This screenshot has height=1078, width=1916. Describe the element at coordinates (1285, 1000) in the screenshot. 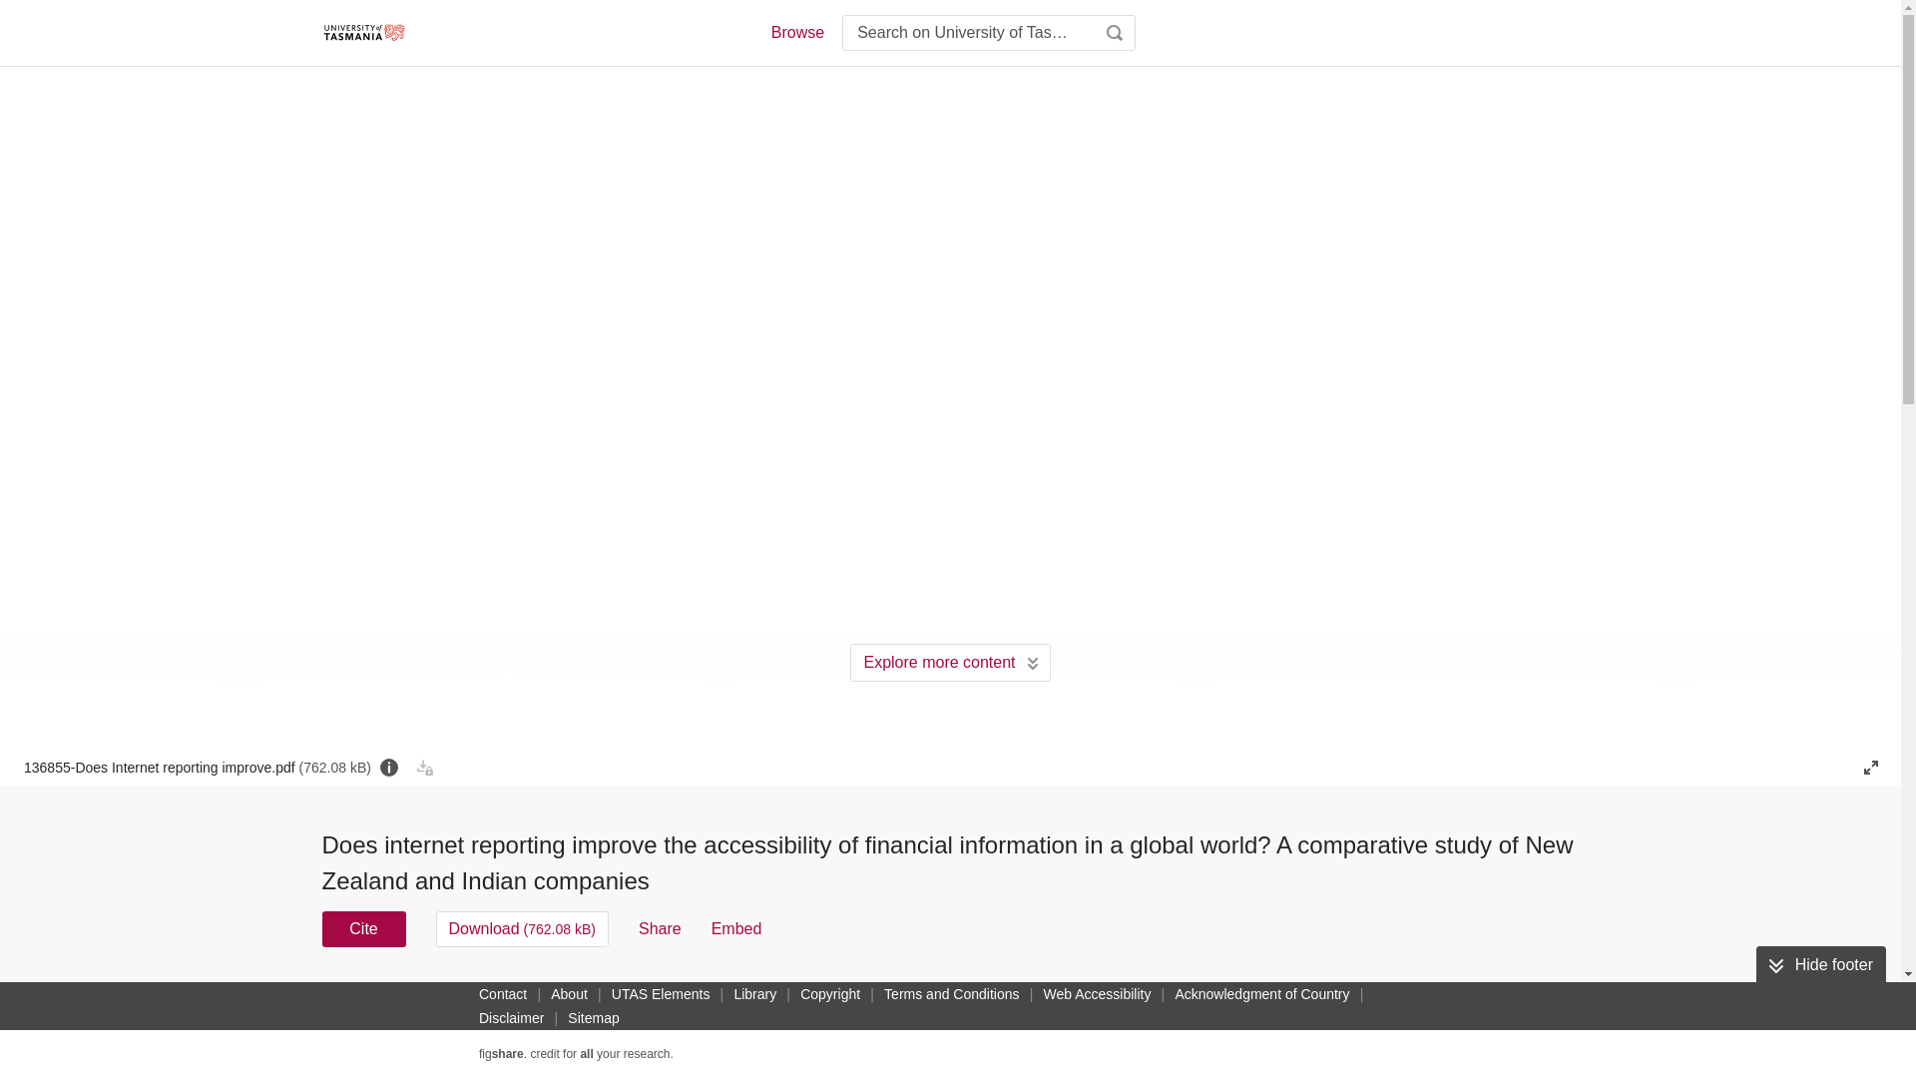

I see `USAGE METRICS` at that location.